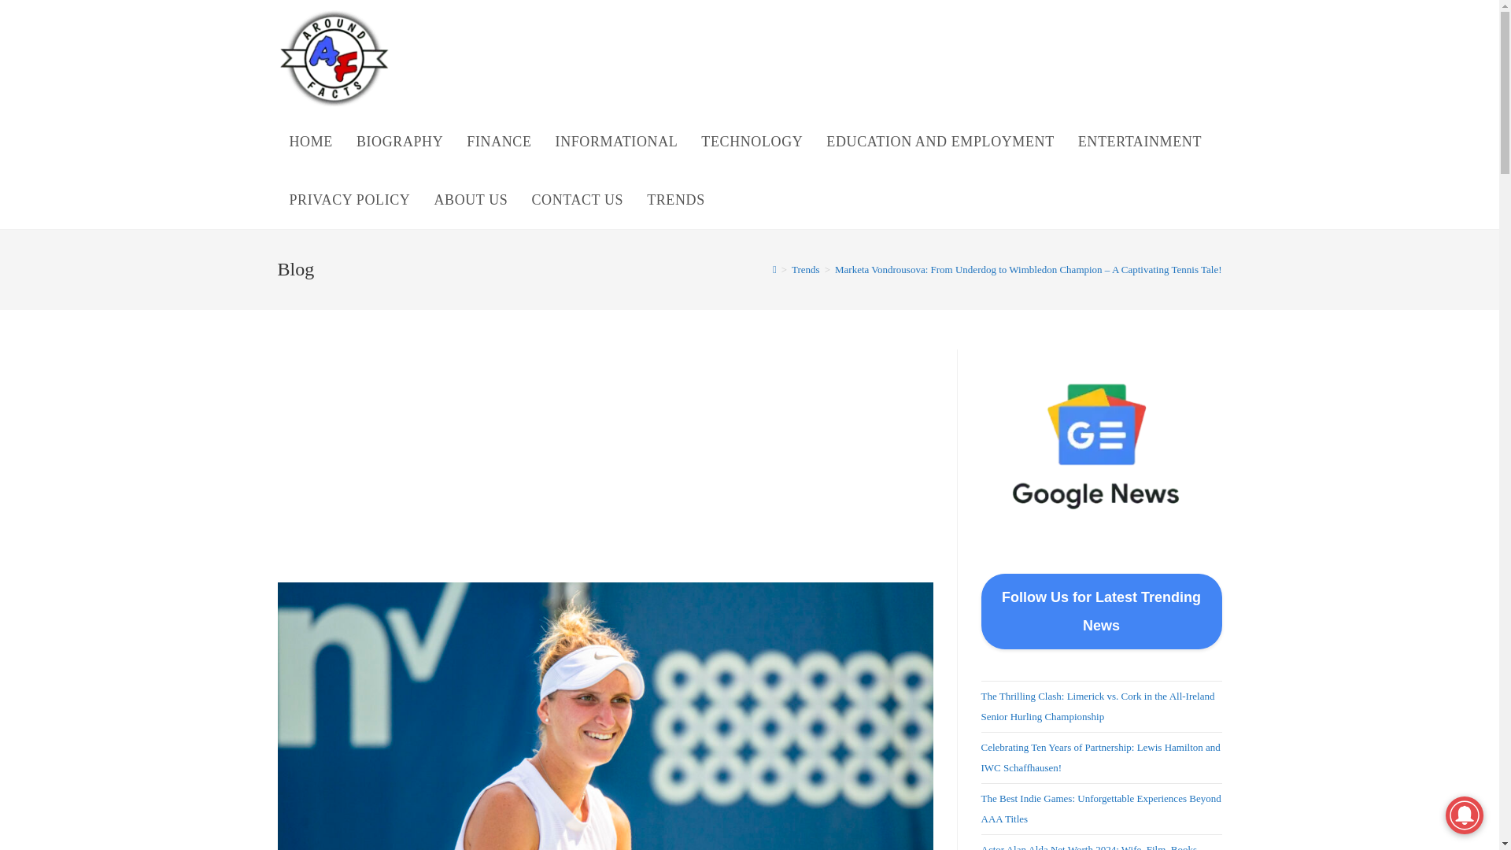 This screenshot has width=1511, height=850. What do you see at coordinates (604, 466) in the screenshot?
I see `Advertisement` at bounding box center [604, 466].